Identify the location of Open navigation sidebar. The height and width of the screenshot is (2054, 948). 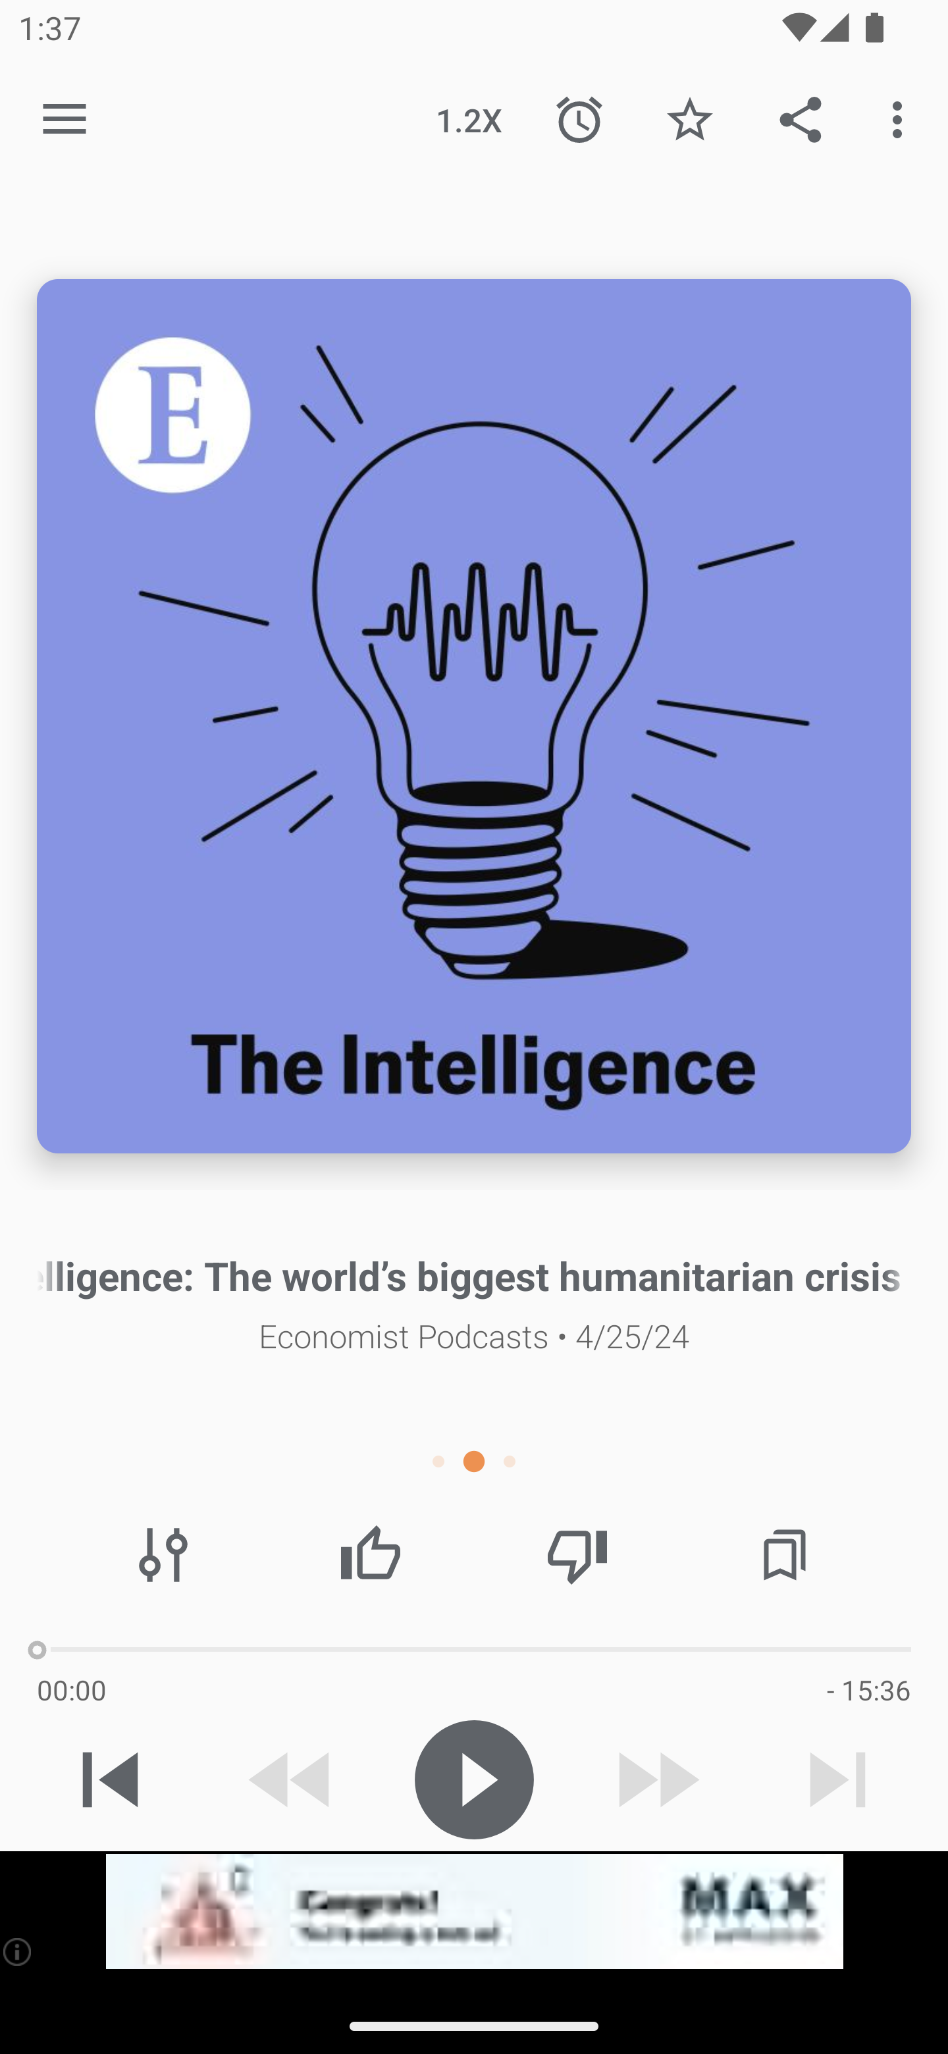
(65, 120).